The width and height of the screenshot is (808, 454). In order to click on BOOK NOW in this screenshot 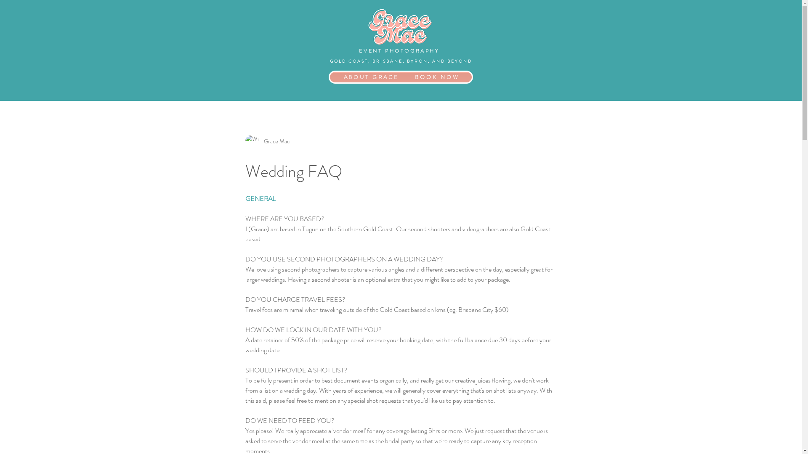, I will do `click(437, 77)`.